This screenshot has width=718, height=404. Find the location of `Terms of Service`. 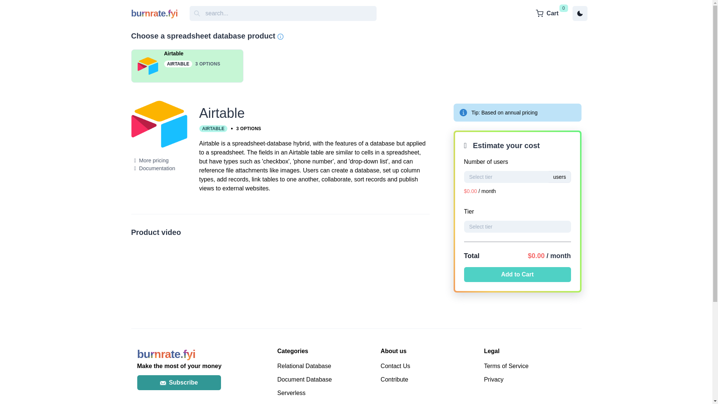

Terms of Service is located at coordinates (533, 366).